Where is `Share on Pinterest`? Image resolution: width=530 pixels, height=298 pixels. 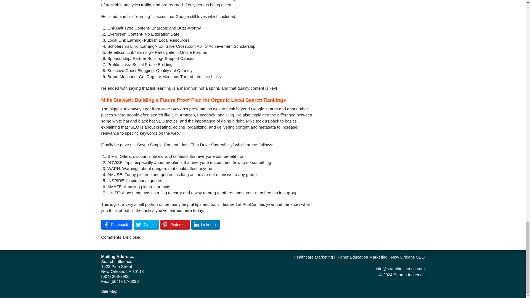 Share on Pinterest is located at coordinates (175, 224).